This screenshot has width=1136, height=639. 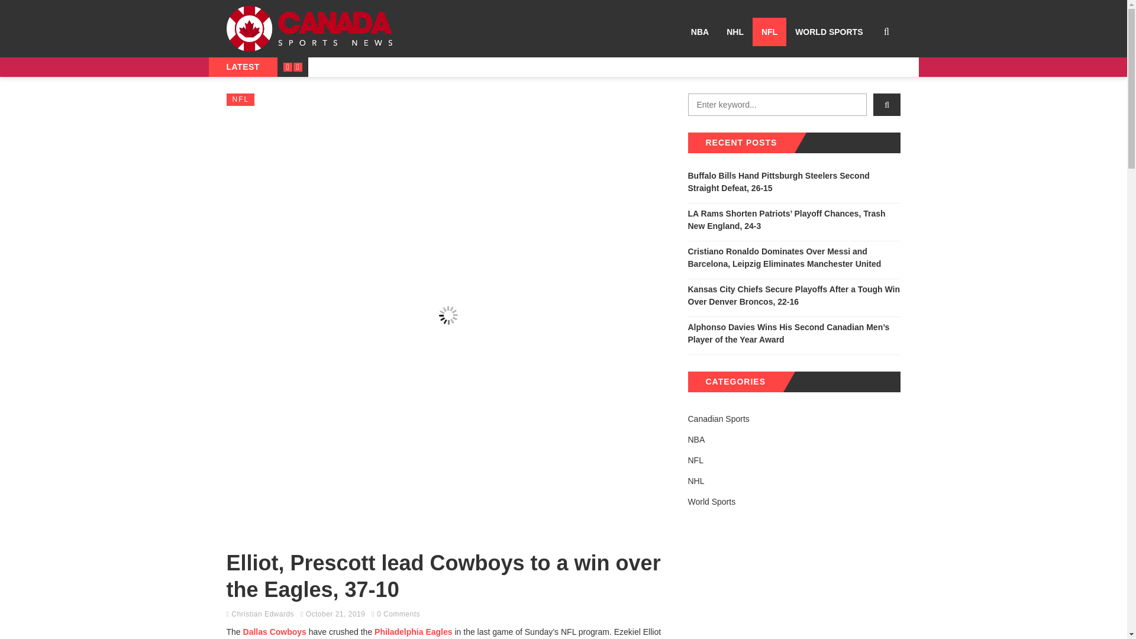 What do you see at coordinates (399, 614) in the screenshot?
I see `0 Comments` at bounding box center [399, 614].